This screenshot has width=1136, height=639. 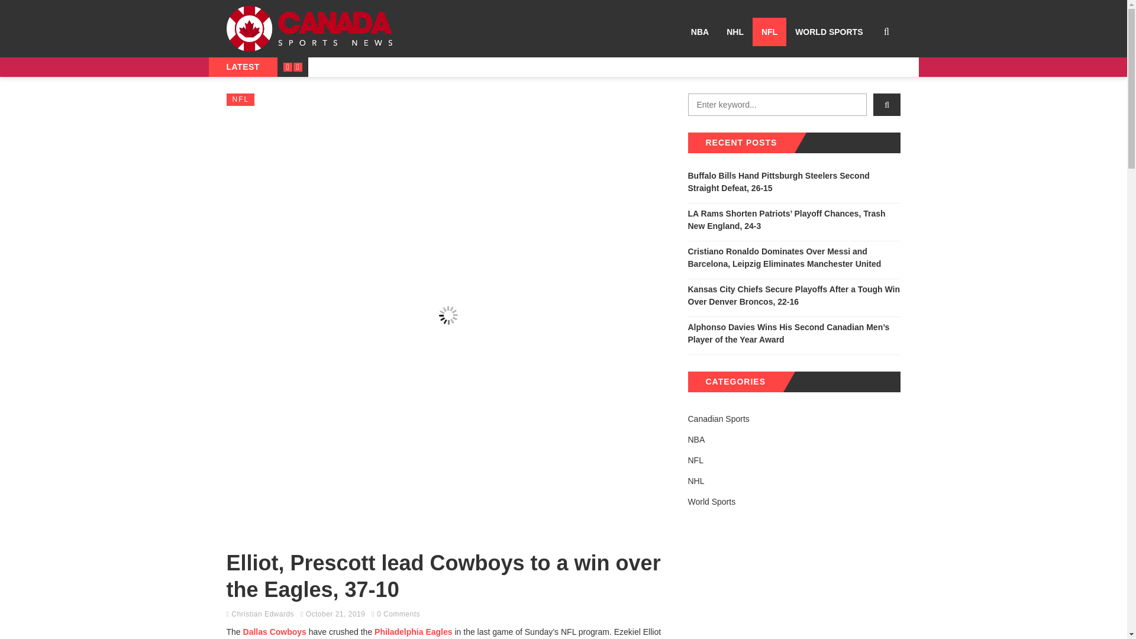 What do you see at coordinates (399, 614) in the screenshot?
I see `0 Comments` at bounding box center [399, 614].